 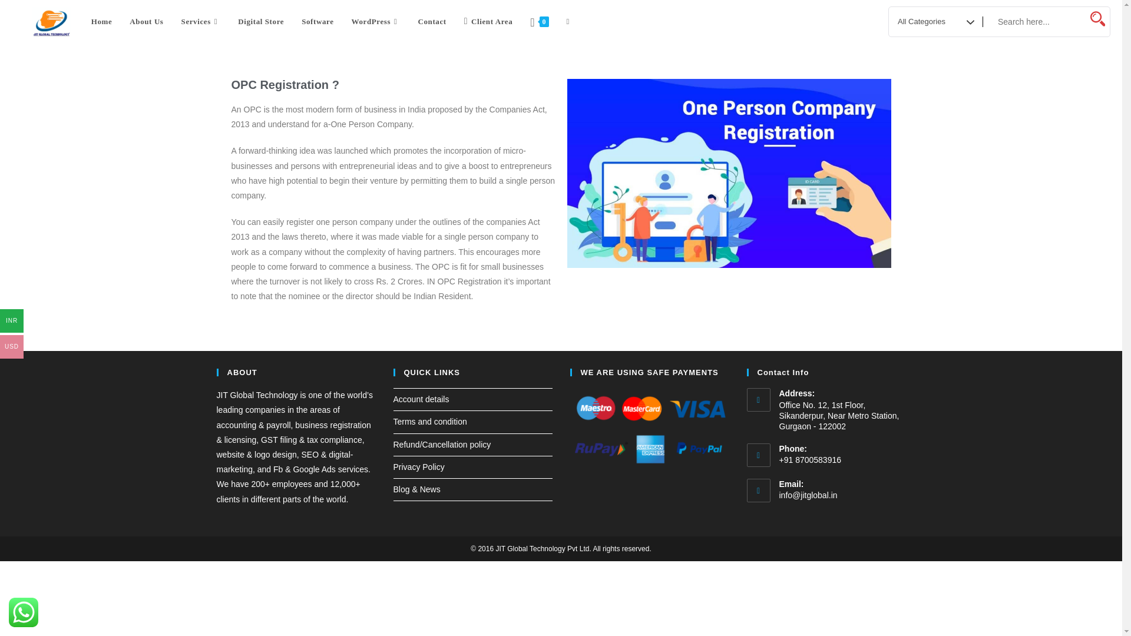 I want to click on Home, so click(x=101, y=22).